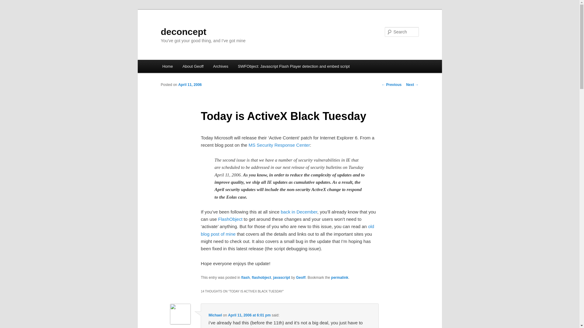  What do you see at coordinates (192, 67) in the screenshot?
I see `Skip to secondary content` at bounding box center [192, 67].